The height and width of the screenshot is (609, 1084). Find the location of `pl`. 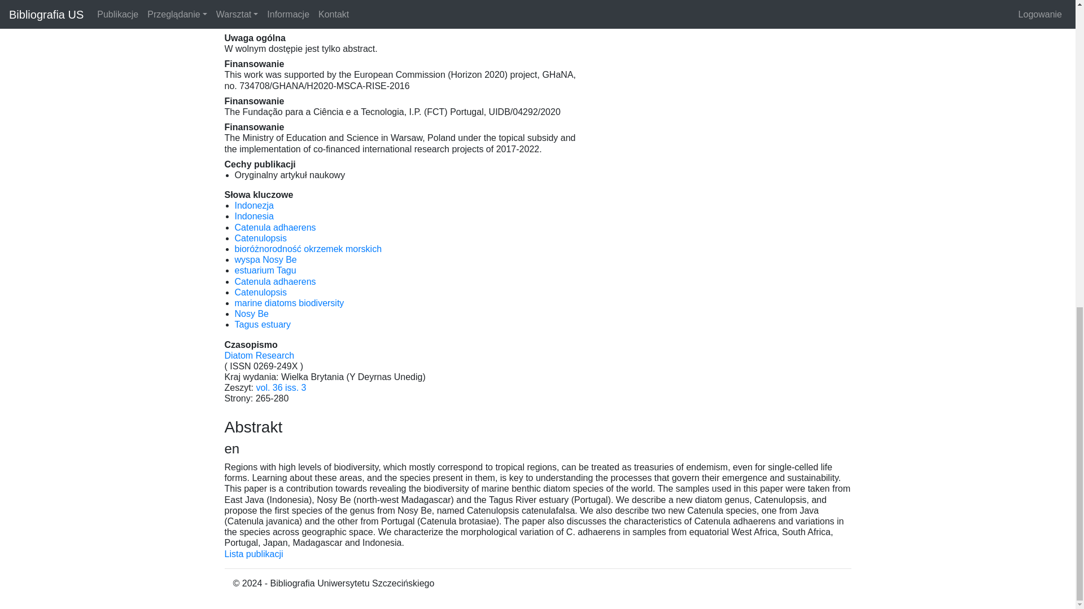

pl is located at coordinates (261, 238).